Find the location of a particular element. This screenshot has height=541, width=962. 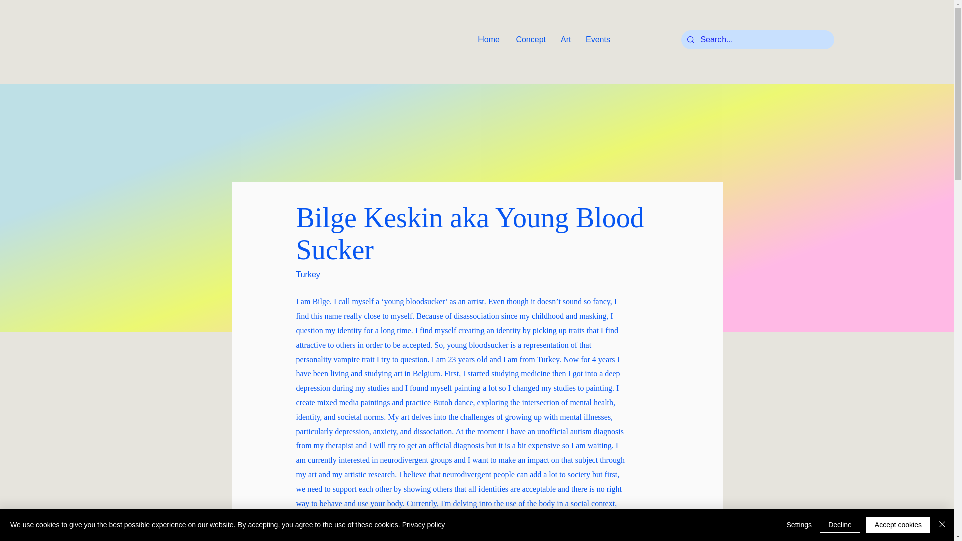

Concept is located at coordinates (530, 40).